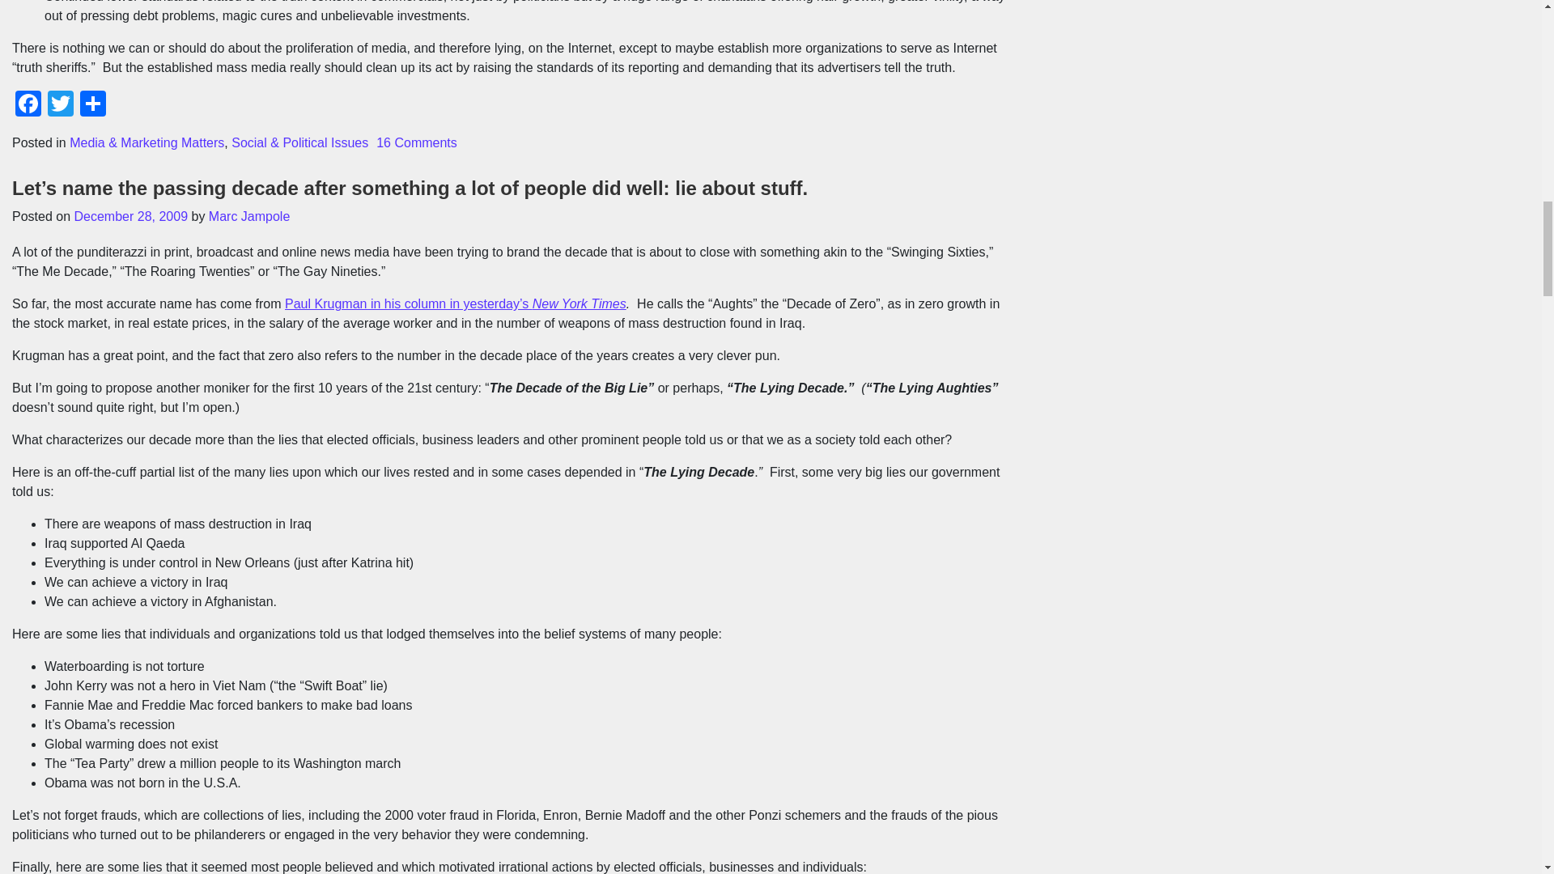 The width and height of the screenshot is (1554, 874). I want to click on Twitter, so click(60, 105).